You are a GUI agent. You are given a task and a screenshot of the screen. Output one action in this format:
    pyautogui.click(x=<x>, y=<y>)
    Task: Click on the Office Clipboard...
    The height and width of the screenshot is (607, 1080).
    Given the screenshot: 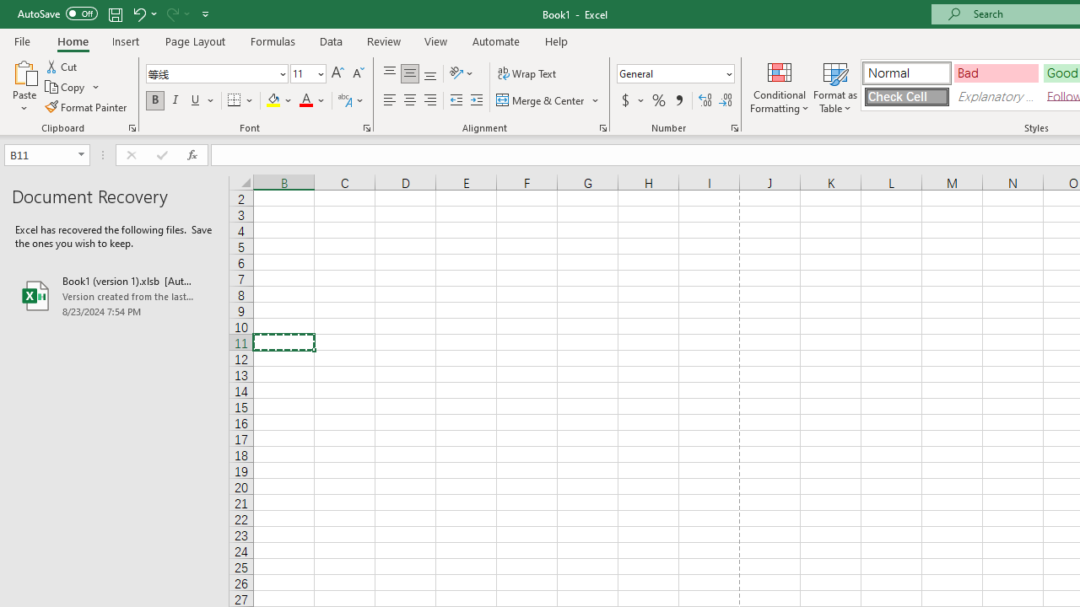 What is the action you would take?
    pyautogui.click(x=132, y=128)
    